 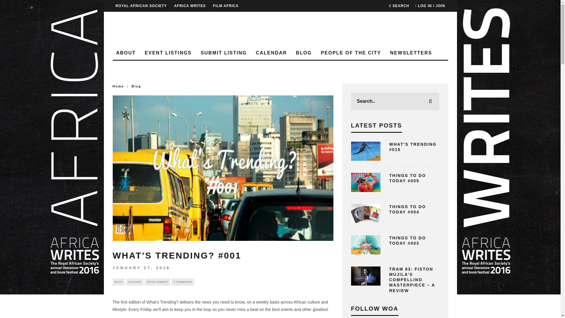 I want to click on SEARCH, so click(x=399, y=6).